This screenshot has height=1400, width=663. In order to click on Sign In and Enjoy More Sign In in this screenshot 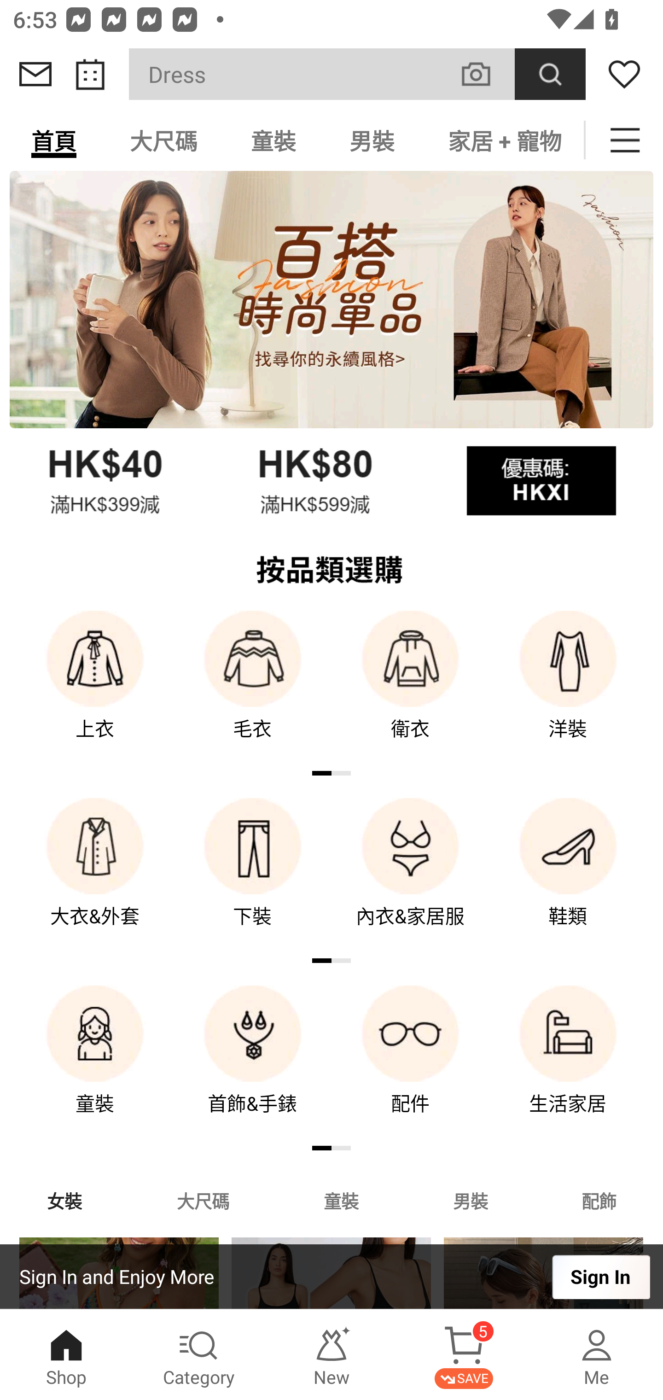, I will do `click(331, 1277)`.